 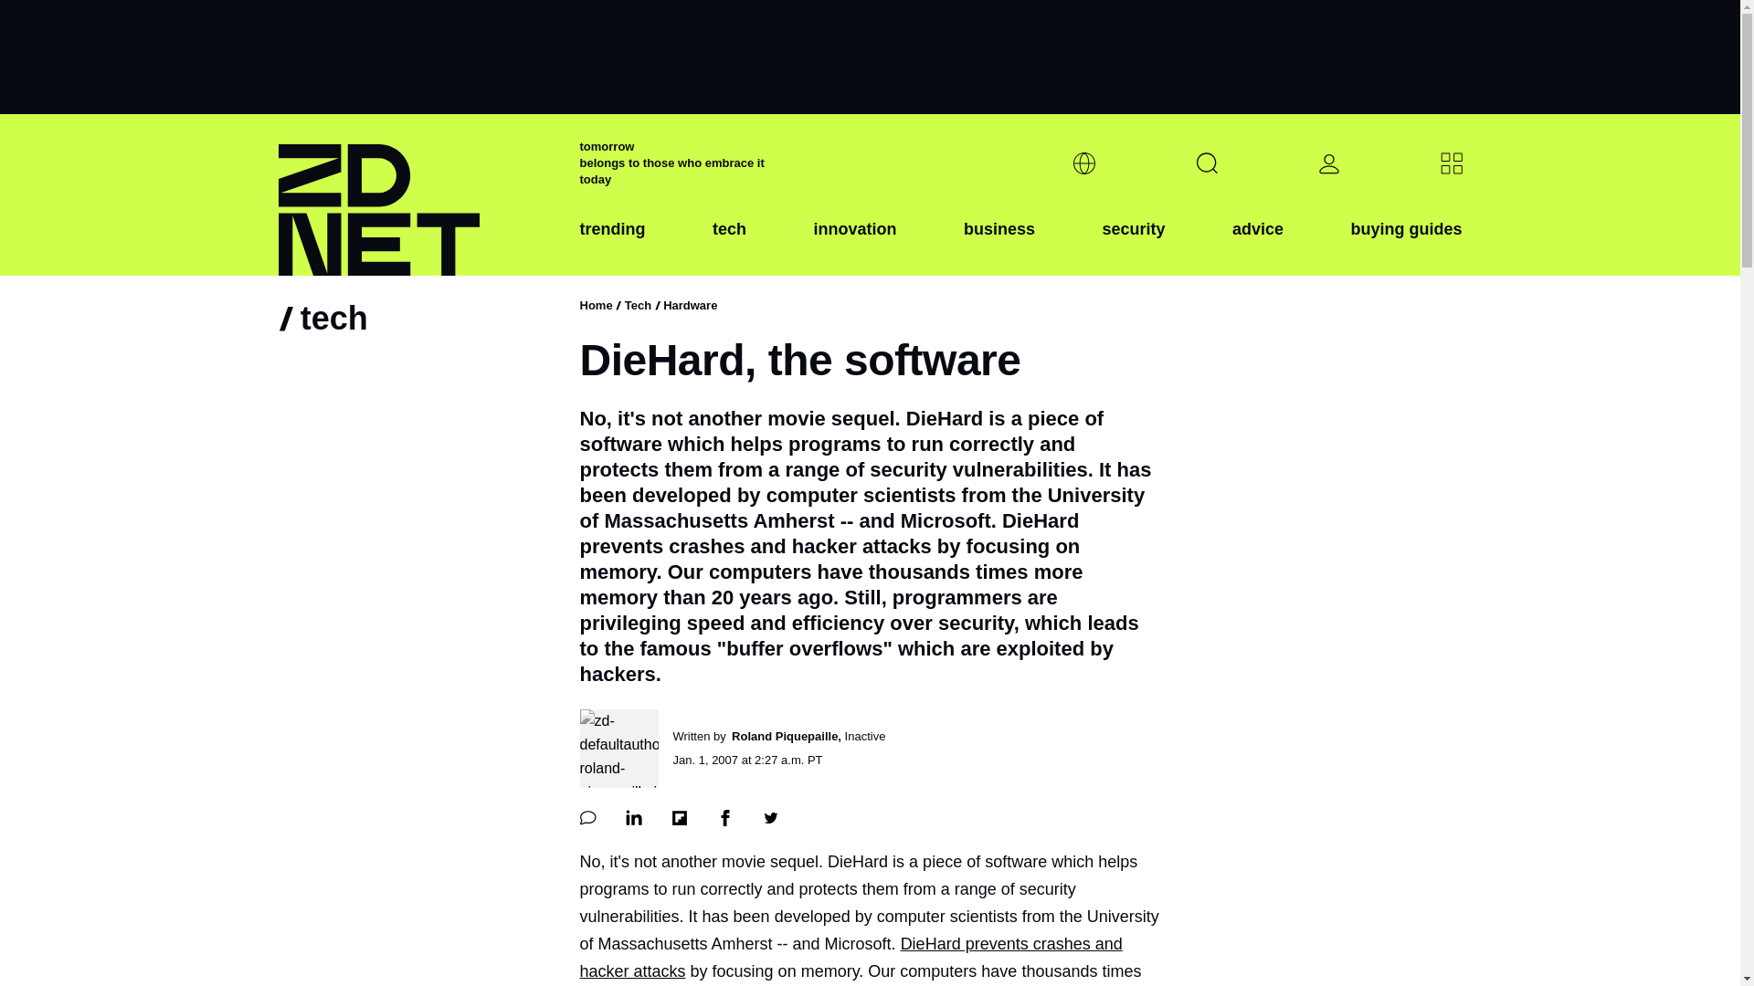 I want to click on trending, so click(x=612, y=244).